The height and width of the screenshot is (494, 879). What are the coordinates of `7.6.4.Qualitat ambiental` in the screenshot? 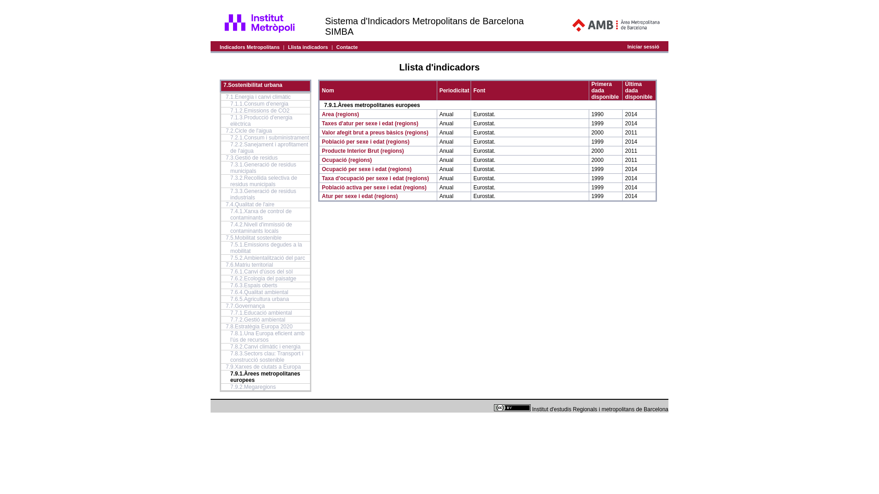 It's located at (259, 292).